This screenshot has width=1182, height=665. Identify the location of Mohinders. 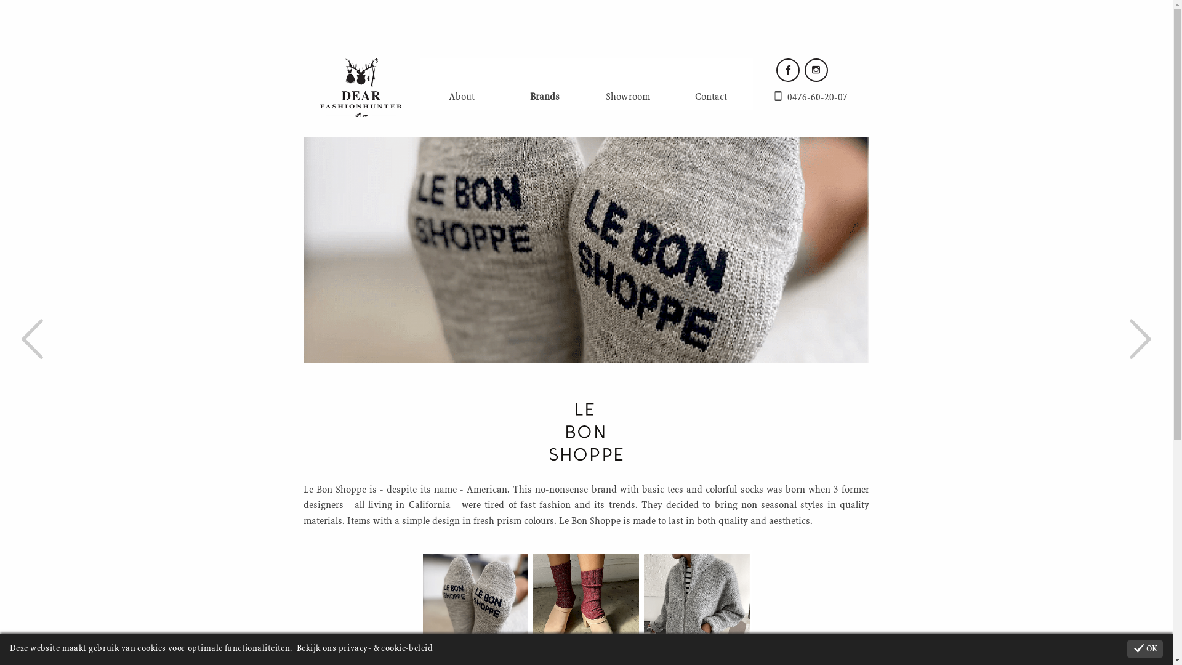
(32, 344).